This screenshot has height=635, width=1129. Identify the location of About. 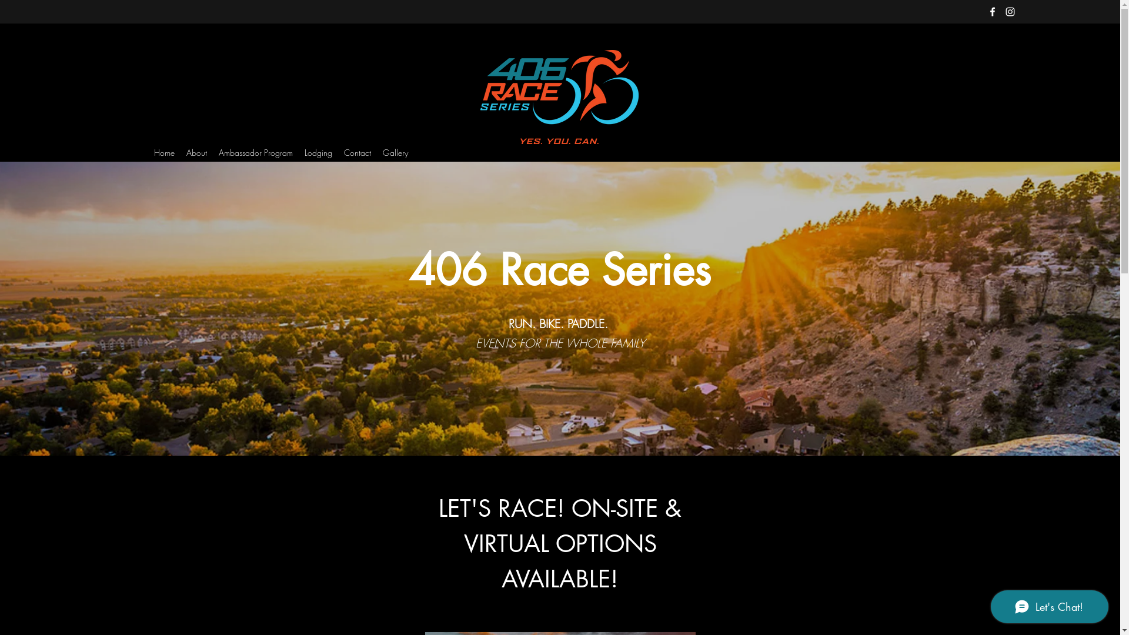
(196, 153).